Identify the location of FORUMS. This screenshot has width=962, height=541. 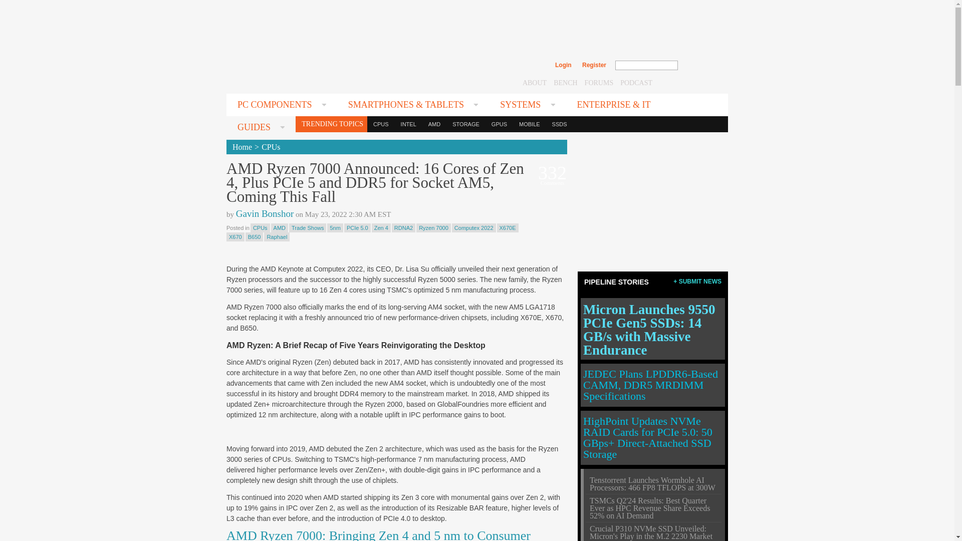
(599, 82).